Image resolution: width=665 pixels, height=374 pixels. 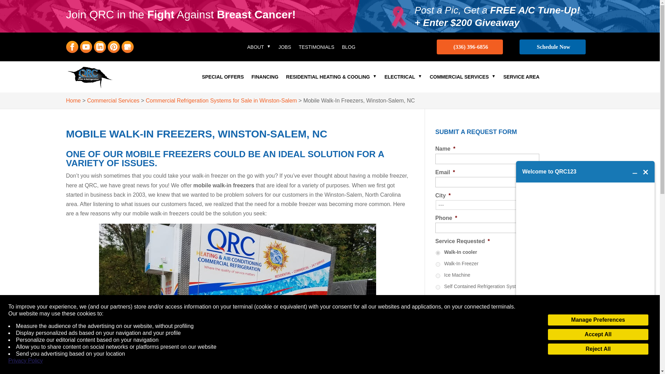 I want to click on FINANCING, so click(x=265, y=78).